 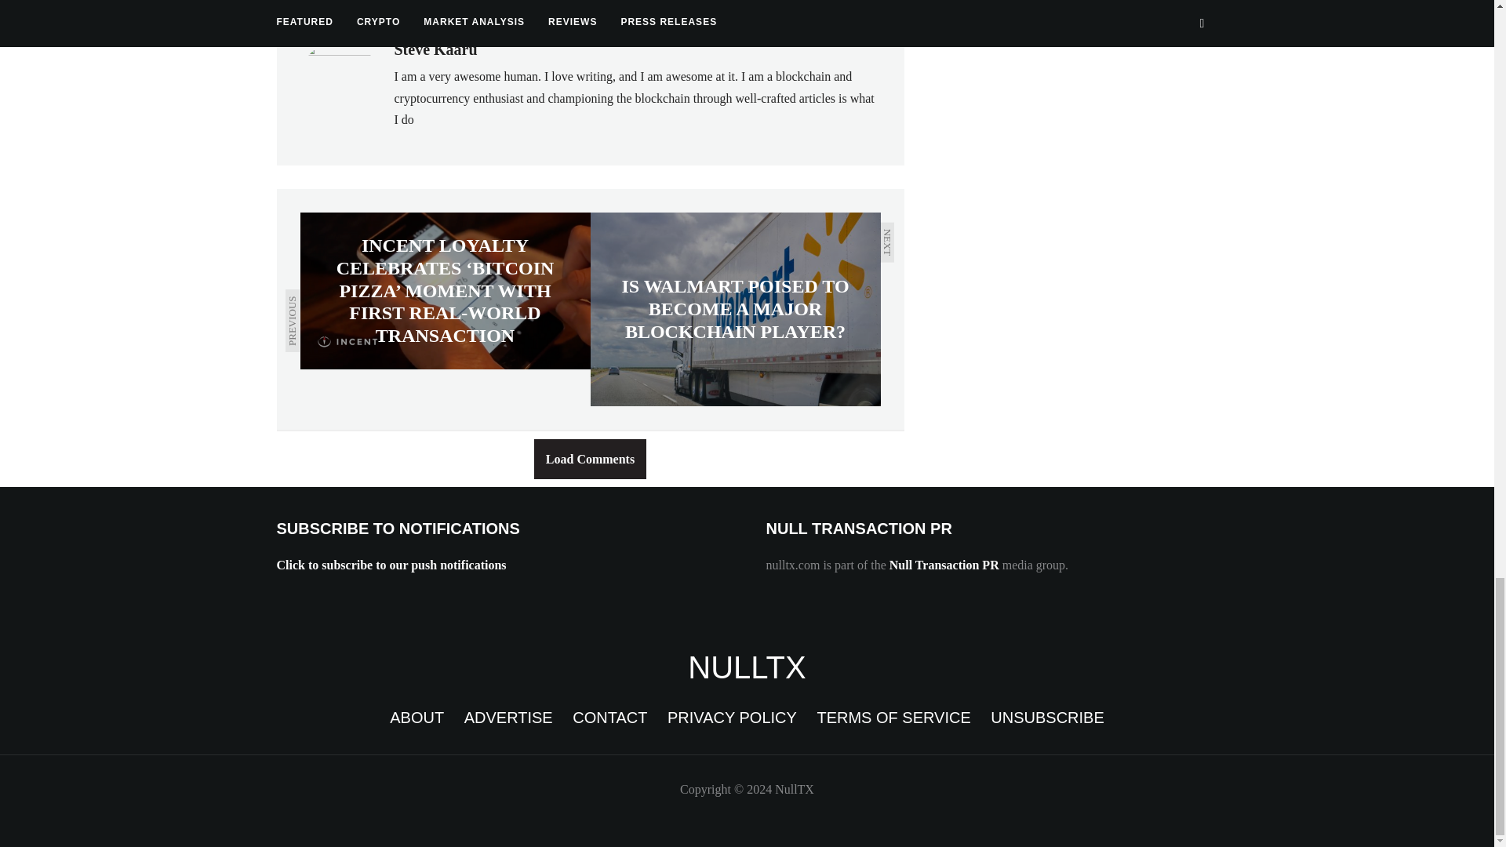 What do you see at coordinates (391, 565) in the screenshot?
I see `Click to subscribe to our push notifications` at bounding box center [391, 565].